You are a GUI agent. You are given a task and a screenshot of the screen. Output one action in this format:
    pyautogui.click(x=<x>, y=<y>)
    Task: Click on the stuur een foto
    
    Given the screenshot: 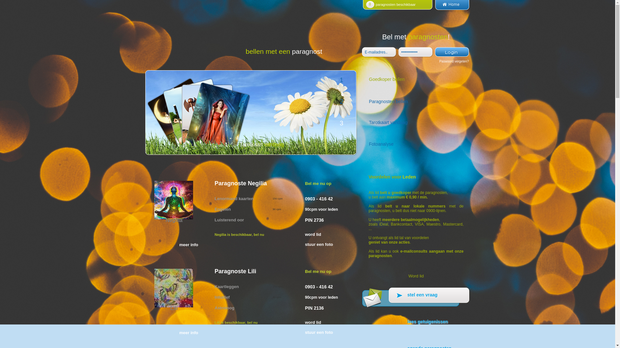 What is the action you would take?
    pyautogui.click(x=327, y=244)
    